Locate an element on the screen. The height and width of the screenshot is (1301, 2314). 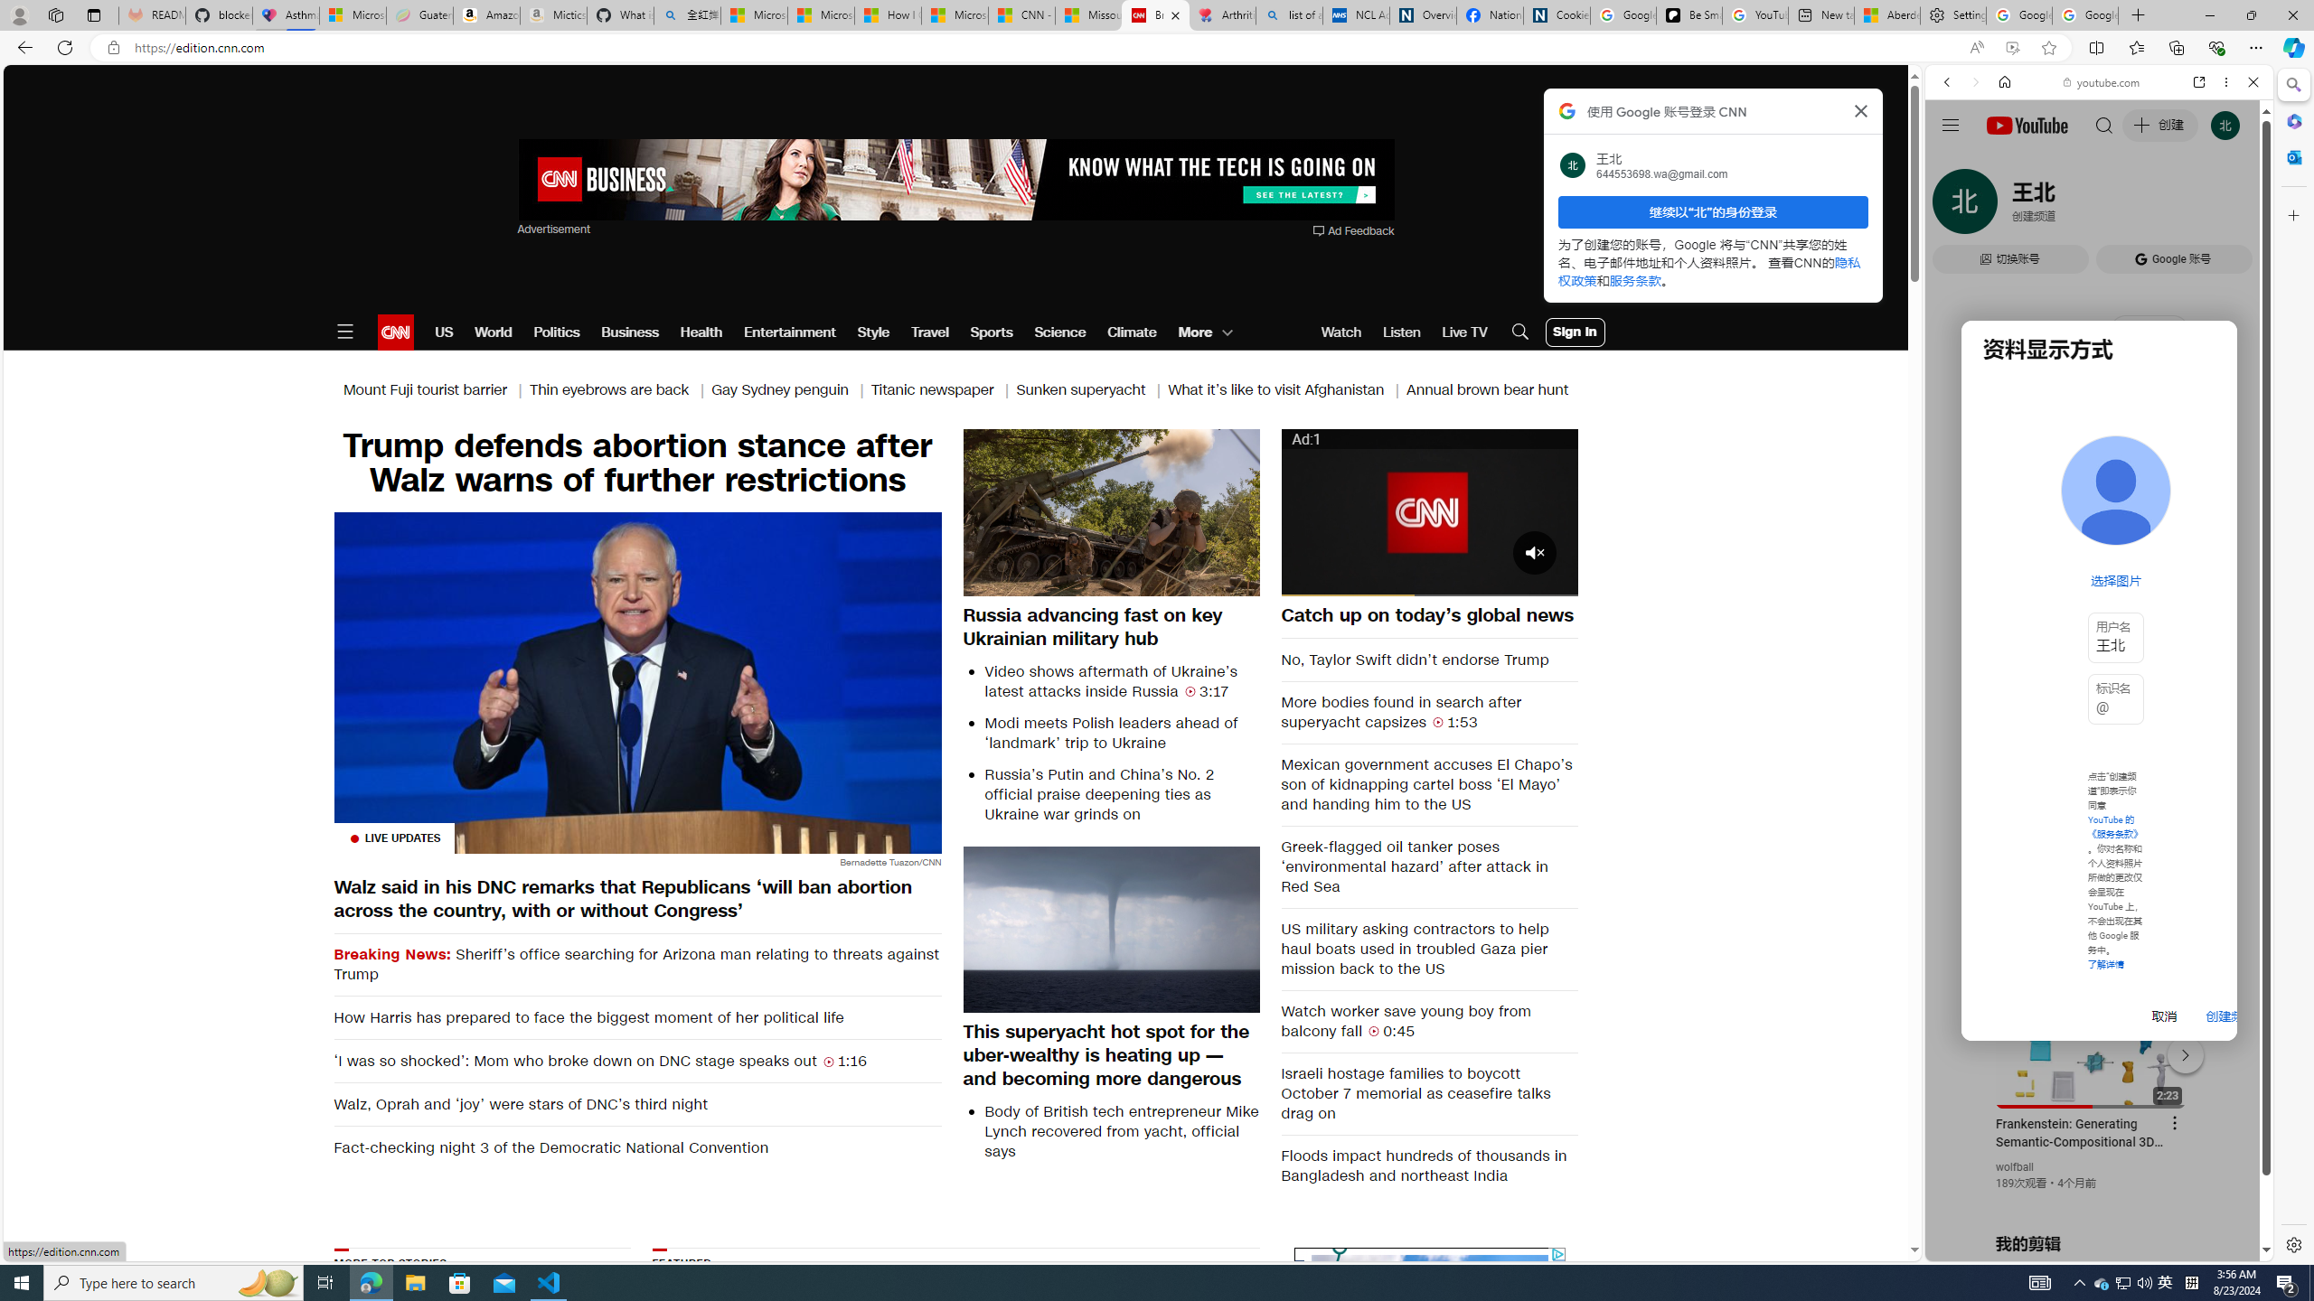
AutomationID: bg5 is located at coordinates (1688, 1360).